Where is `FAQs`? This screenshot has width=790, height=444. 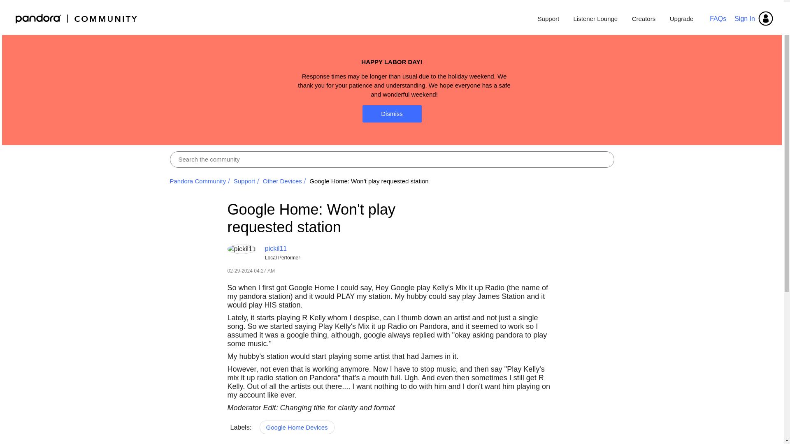
FAQs is located at coordinates (718, 18).